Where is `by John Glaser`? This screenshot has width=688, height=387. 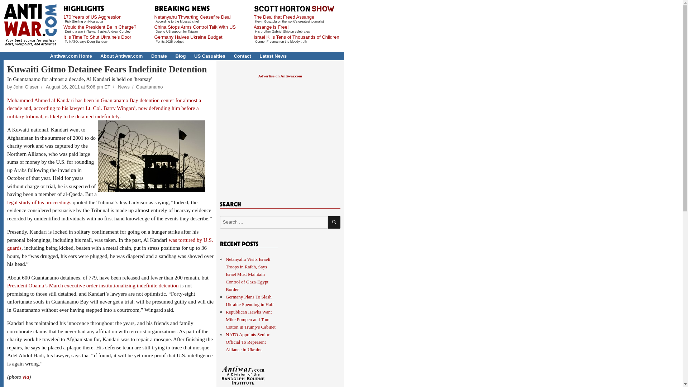 by John Glaser is located at coordinates (23, 87).